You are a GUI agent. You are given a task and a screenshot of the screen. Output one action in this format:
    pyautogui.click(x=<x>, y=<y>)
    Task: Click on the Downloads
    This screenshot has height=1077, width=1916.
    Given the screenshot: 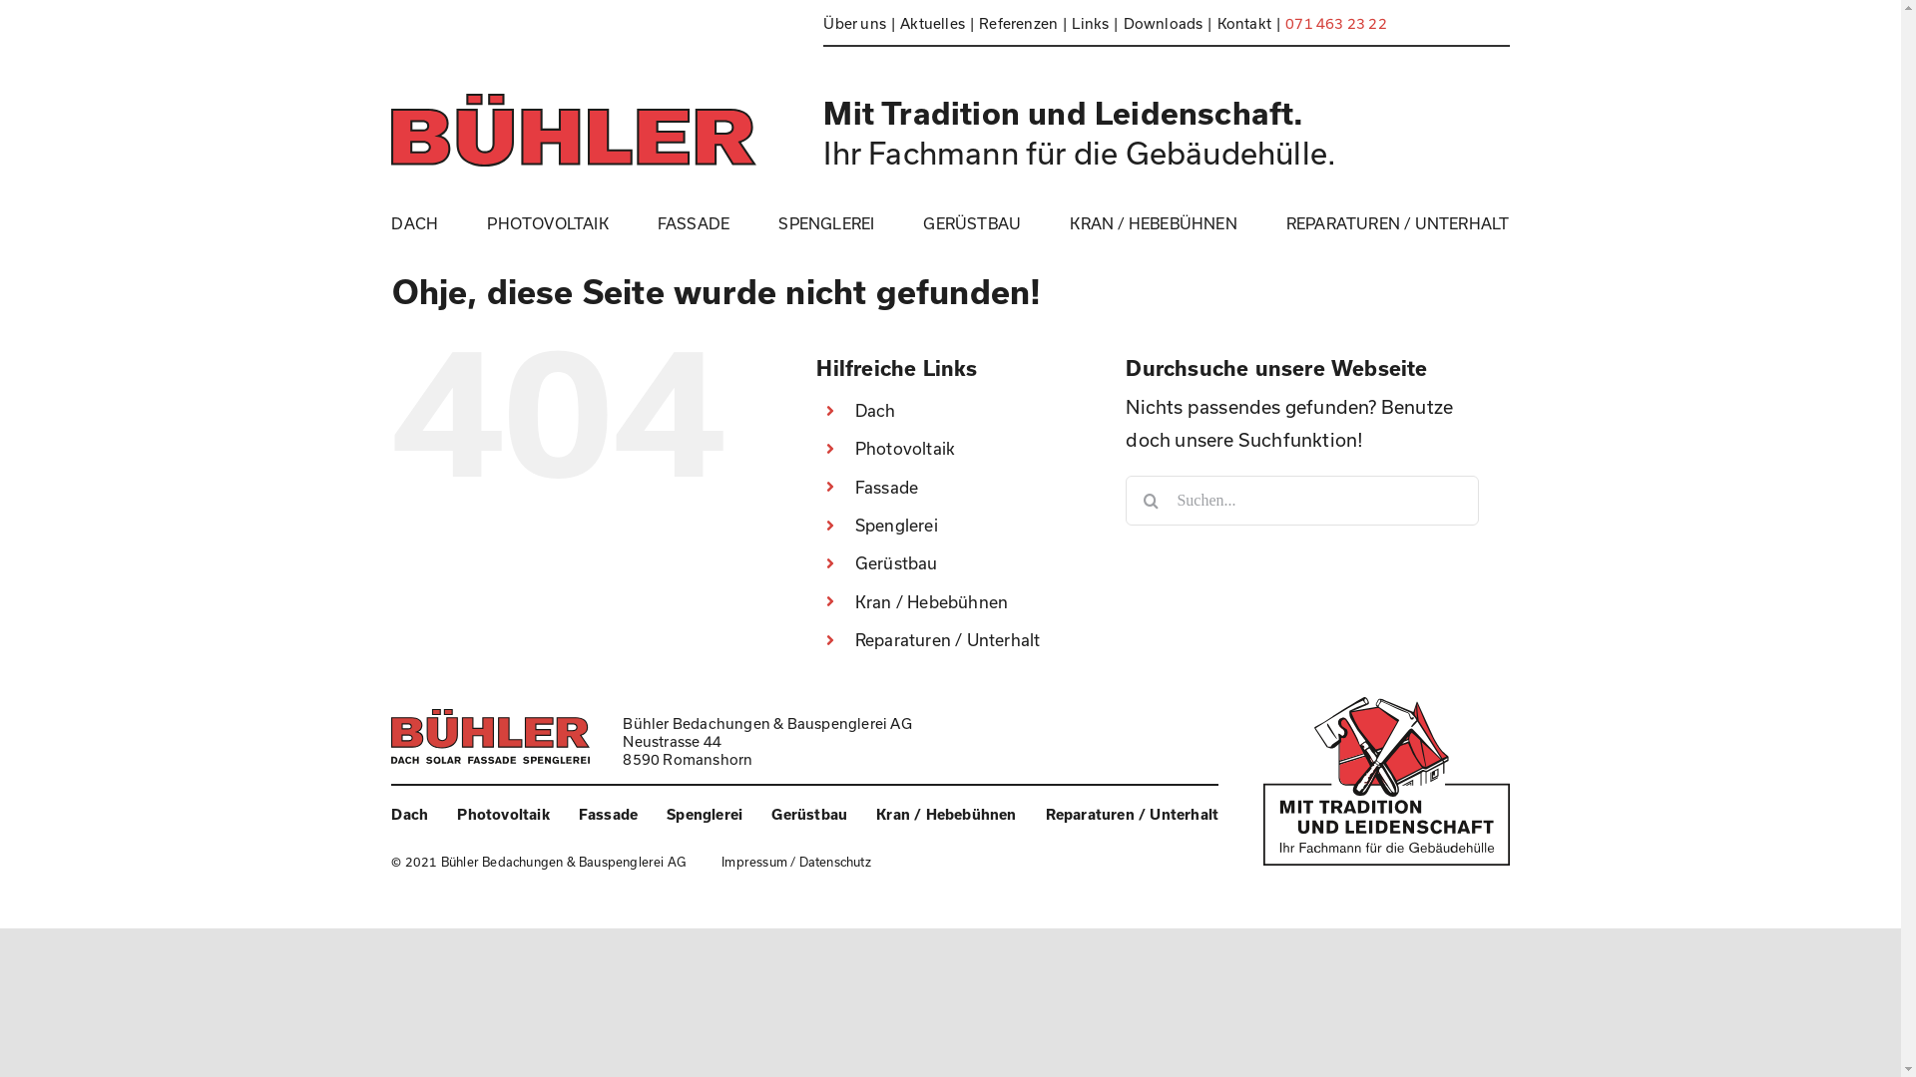 What is the action you would take?
    pyautogui.click(x=1171, y=22)
    